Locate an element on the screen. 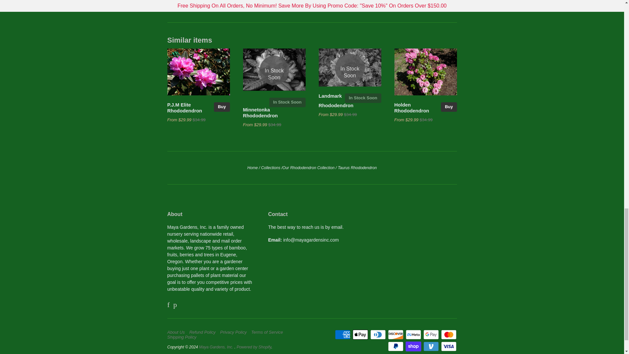 Image resolution: width=629 pixels, height=354 pixels. In Stock Soon is located at coordinates (350, 68).